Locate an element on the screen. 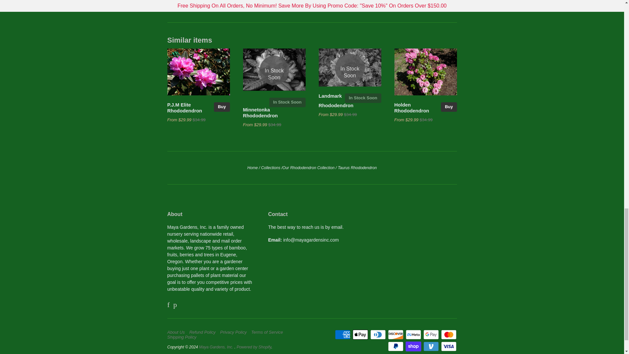 Image resolution: width=629 pixels, height=354 pixels. In Stock Soon is located at coordinates (350, 68).